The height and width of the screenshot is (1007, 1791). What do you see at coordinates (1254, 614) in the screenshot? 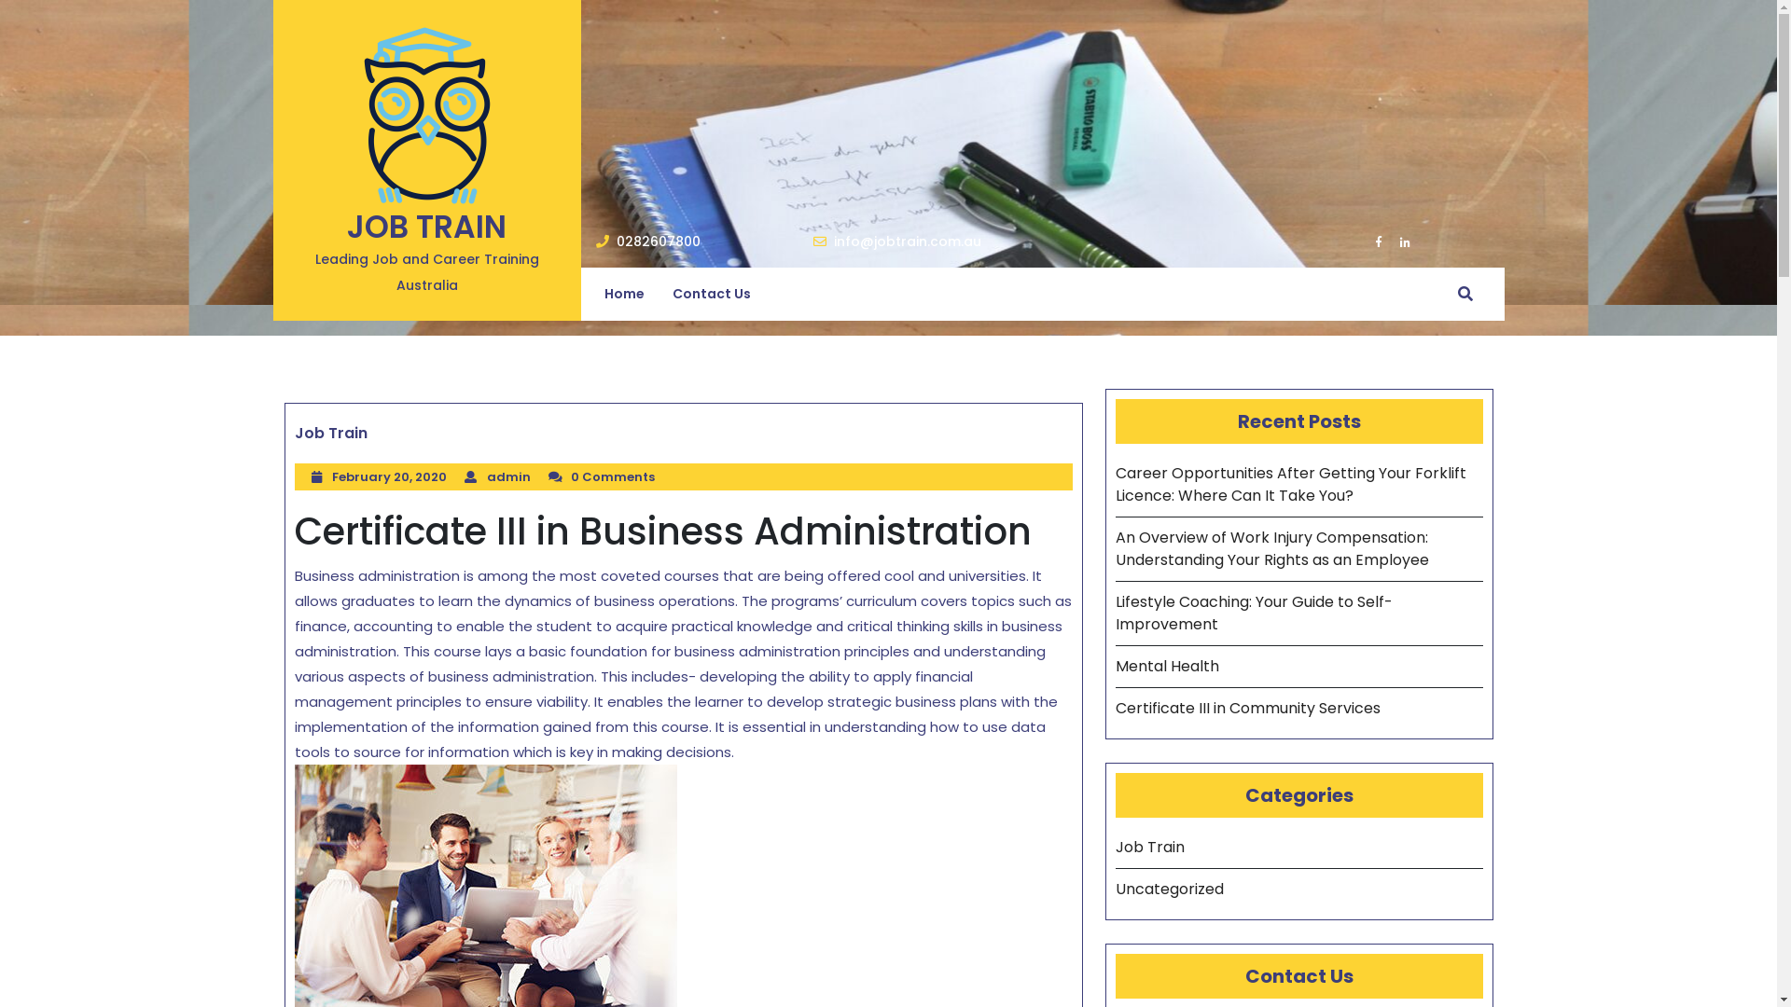
I see `Lifestyle Coaching: Your Guide to Self-Improvement` at bounding box center [1254, 614].